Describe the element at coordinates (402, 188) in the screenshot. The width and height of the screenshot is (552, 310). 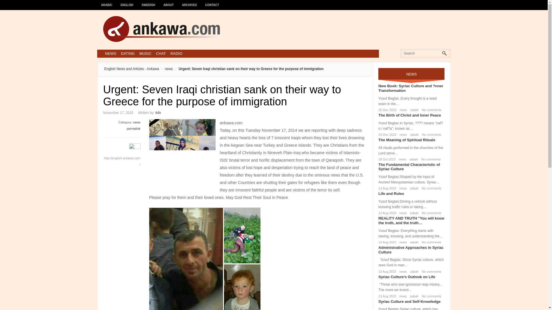
I see `news` at that location.